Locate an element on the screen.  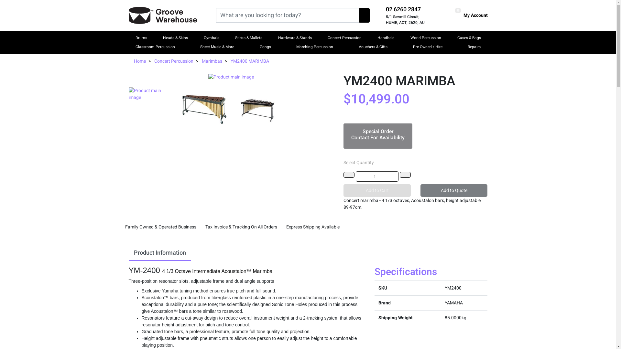
My Account is located at coordinates (474, 16).